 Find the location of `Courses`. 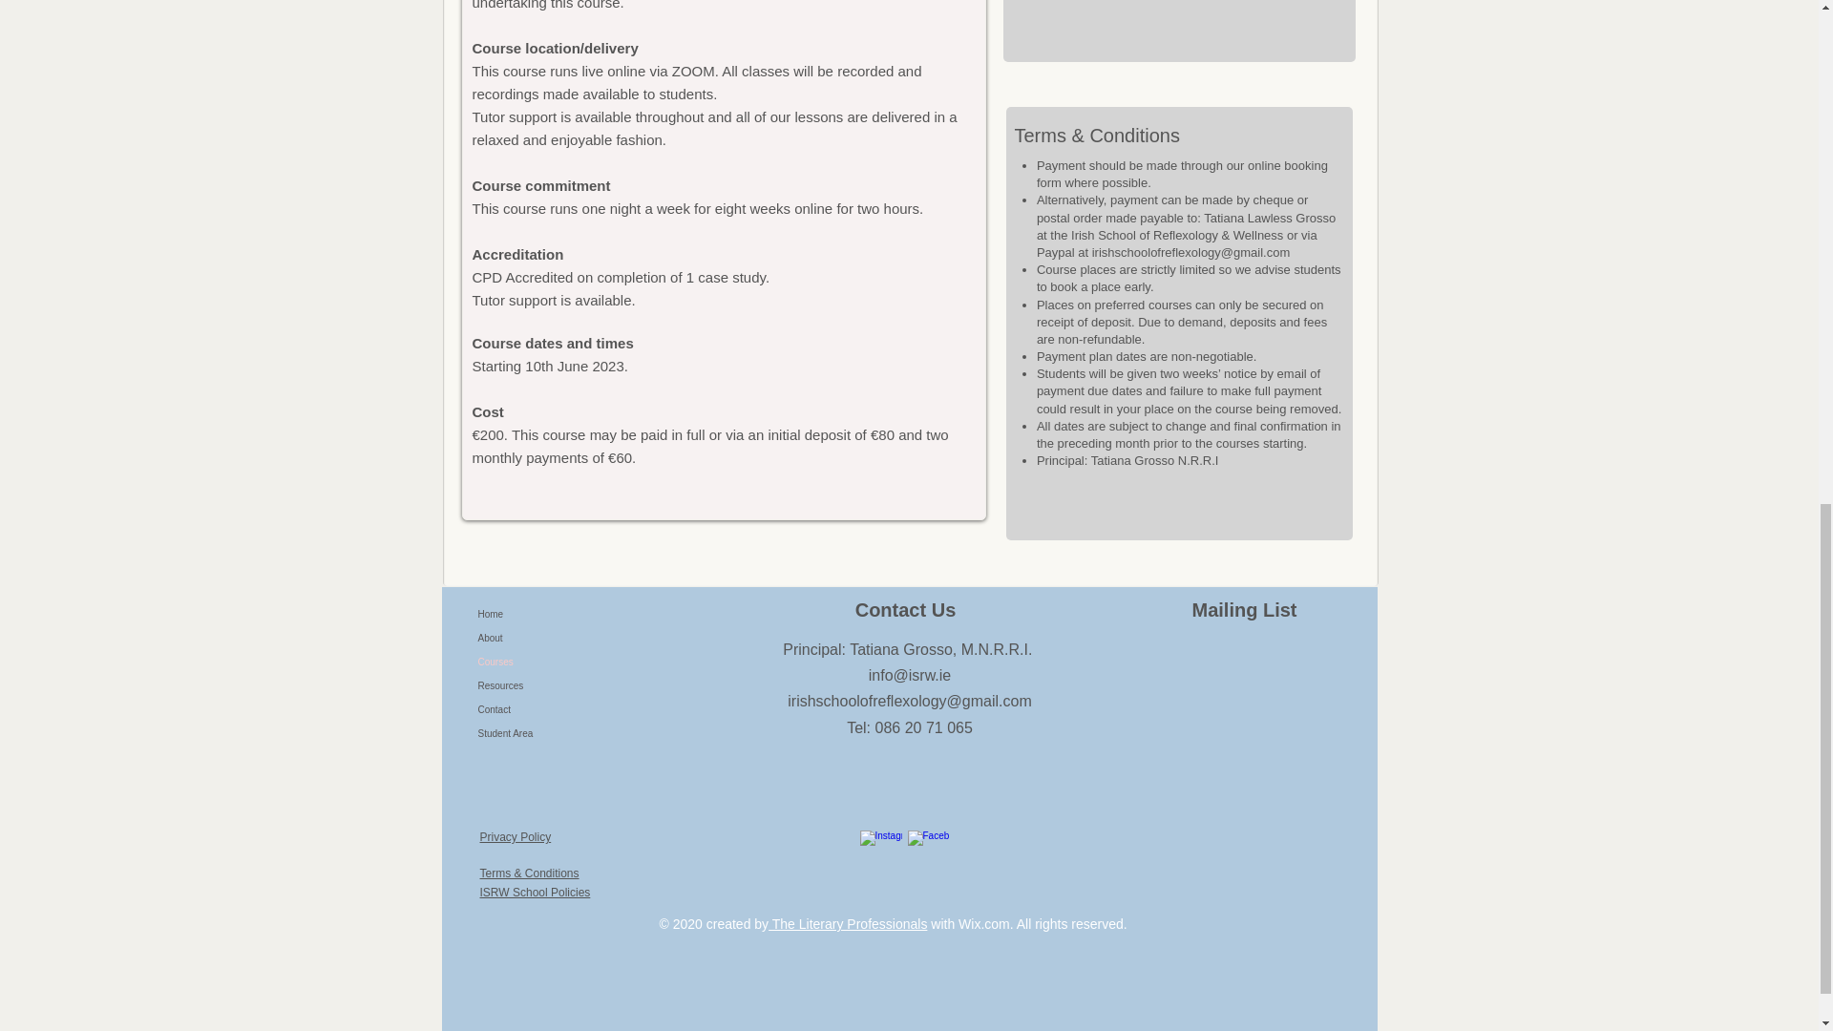

Courses is located at coordinates (627, 663).